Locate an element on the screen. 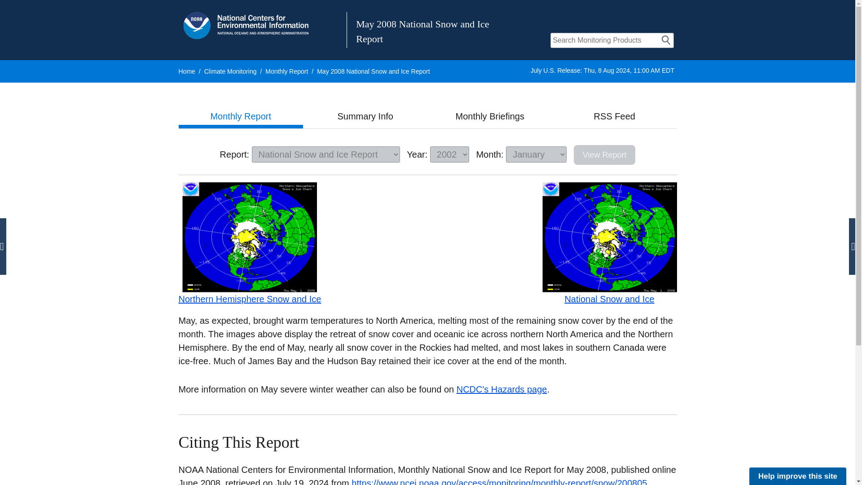 This screenshot has width=862, height=485. NCDC's Hazards page is located at coordinates (502, 389).